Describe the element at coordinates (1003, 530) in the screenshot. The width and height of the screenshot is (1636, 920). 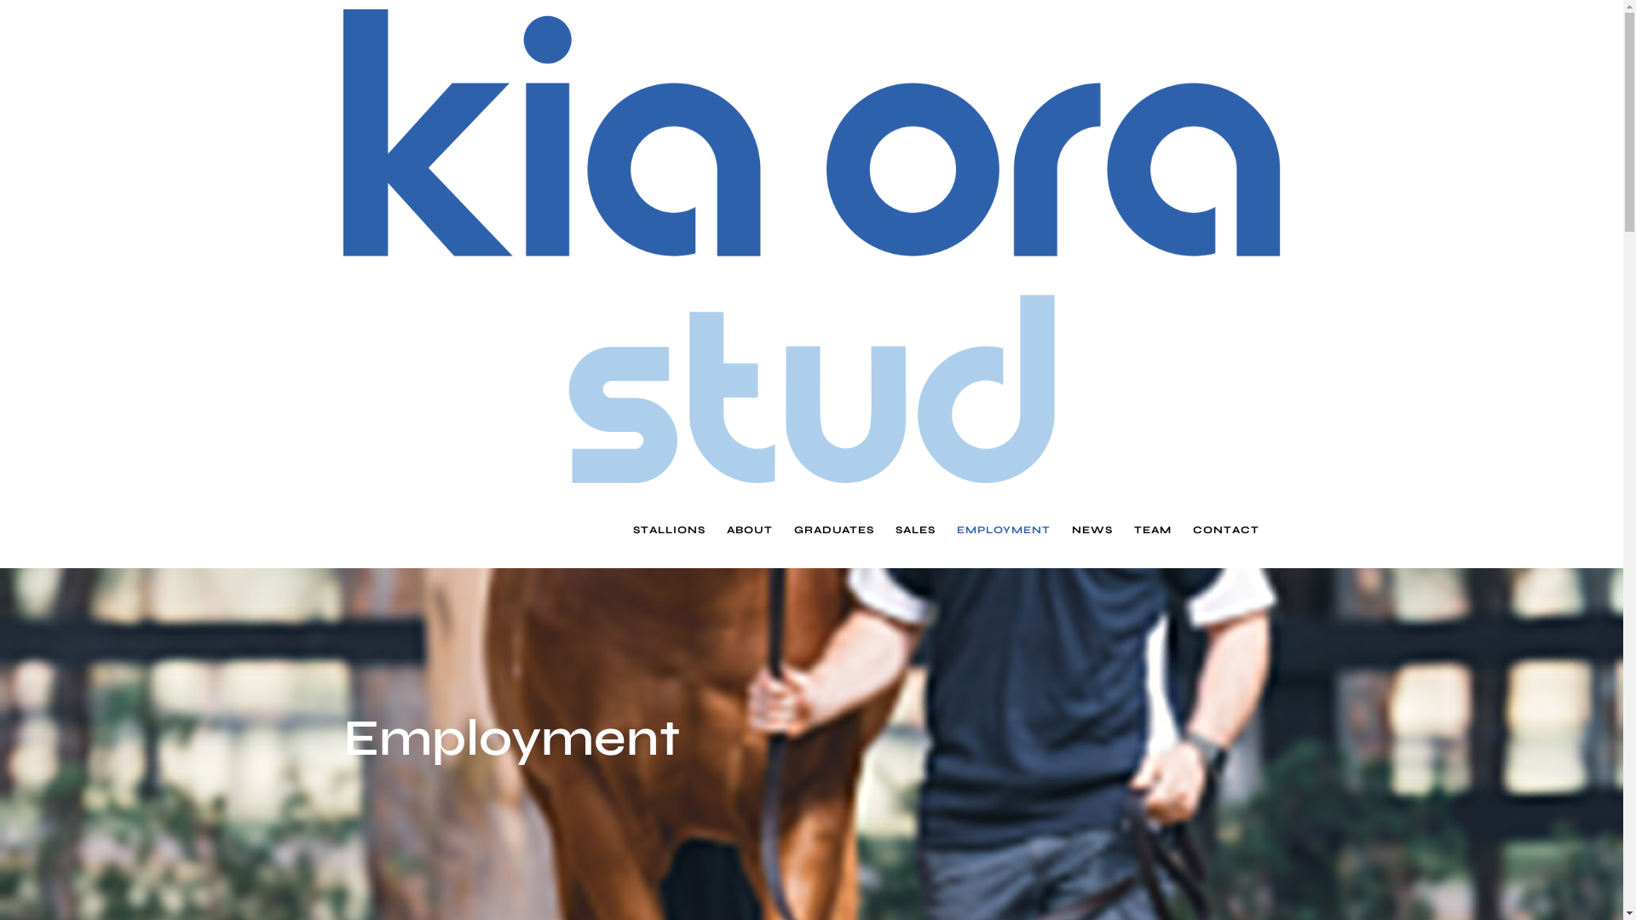
I see `EMPLOYMENT` at that location.